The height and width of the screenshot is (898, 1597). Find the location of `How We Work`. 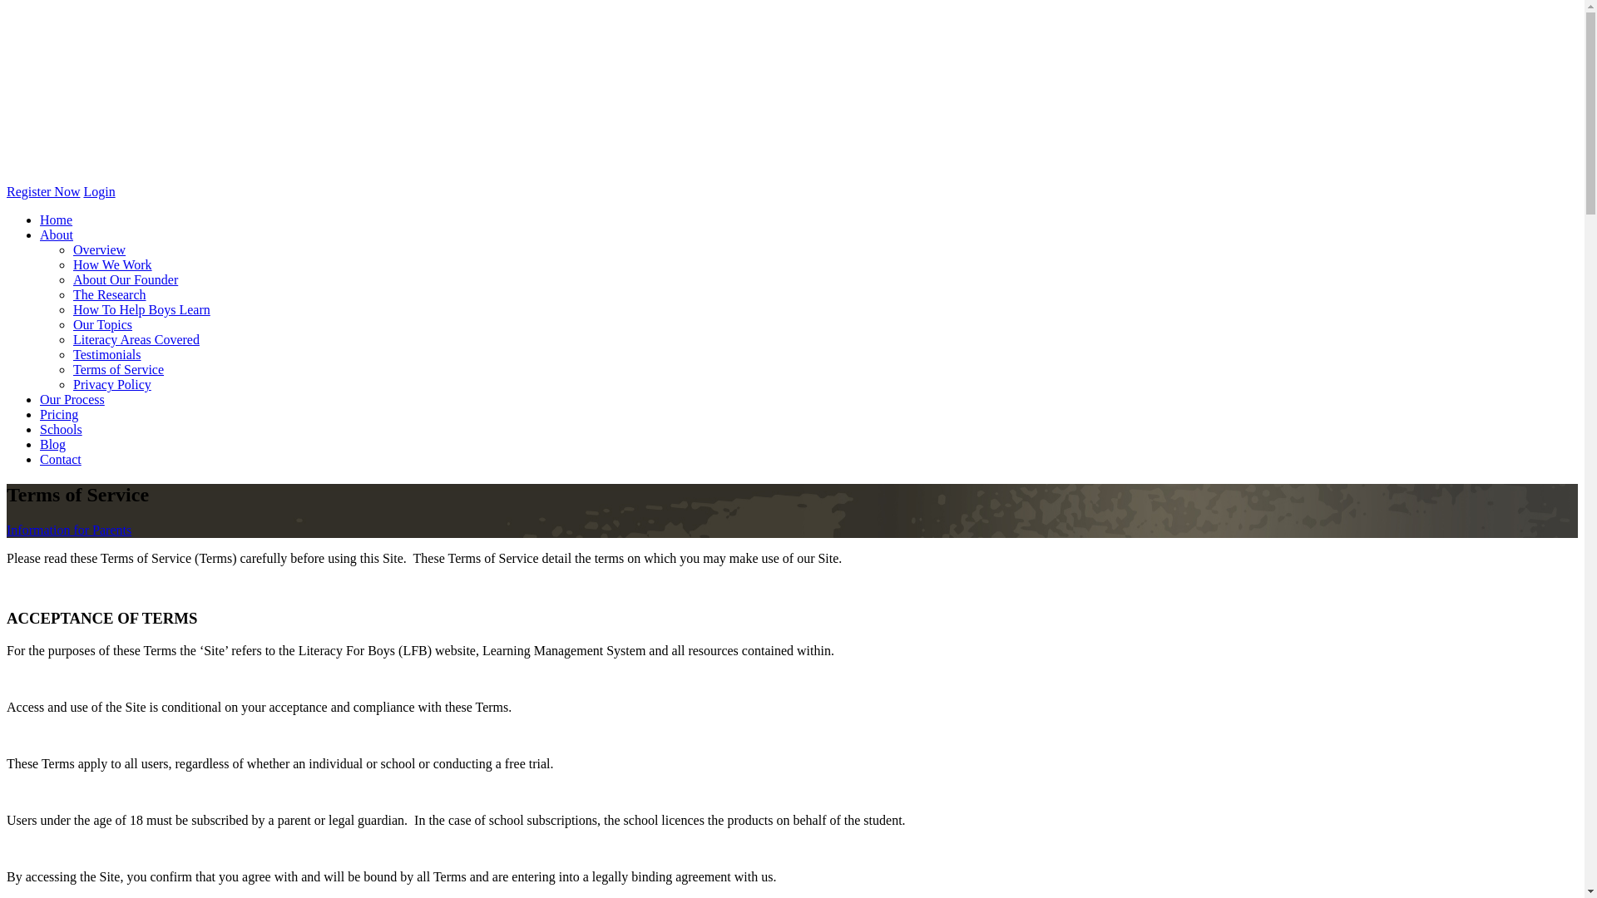

How We Work is located at coordinates (113, 264).